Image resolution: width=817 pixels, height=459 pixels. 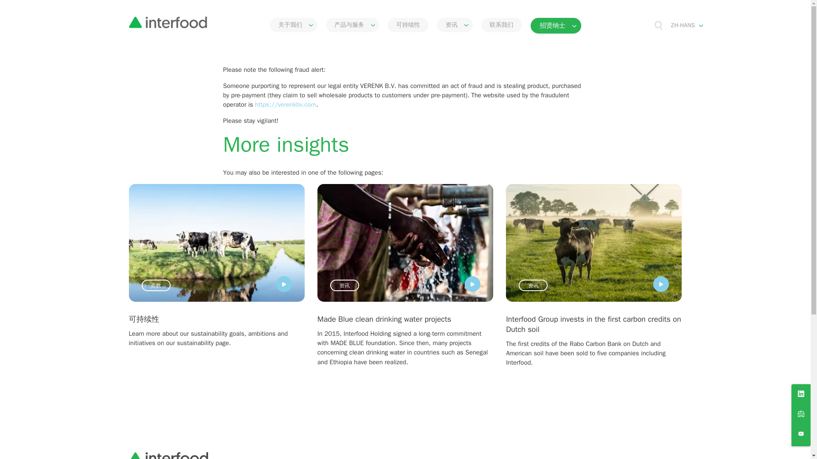 I want to click on YouTube, so click(x=801, y=435).